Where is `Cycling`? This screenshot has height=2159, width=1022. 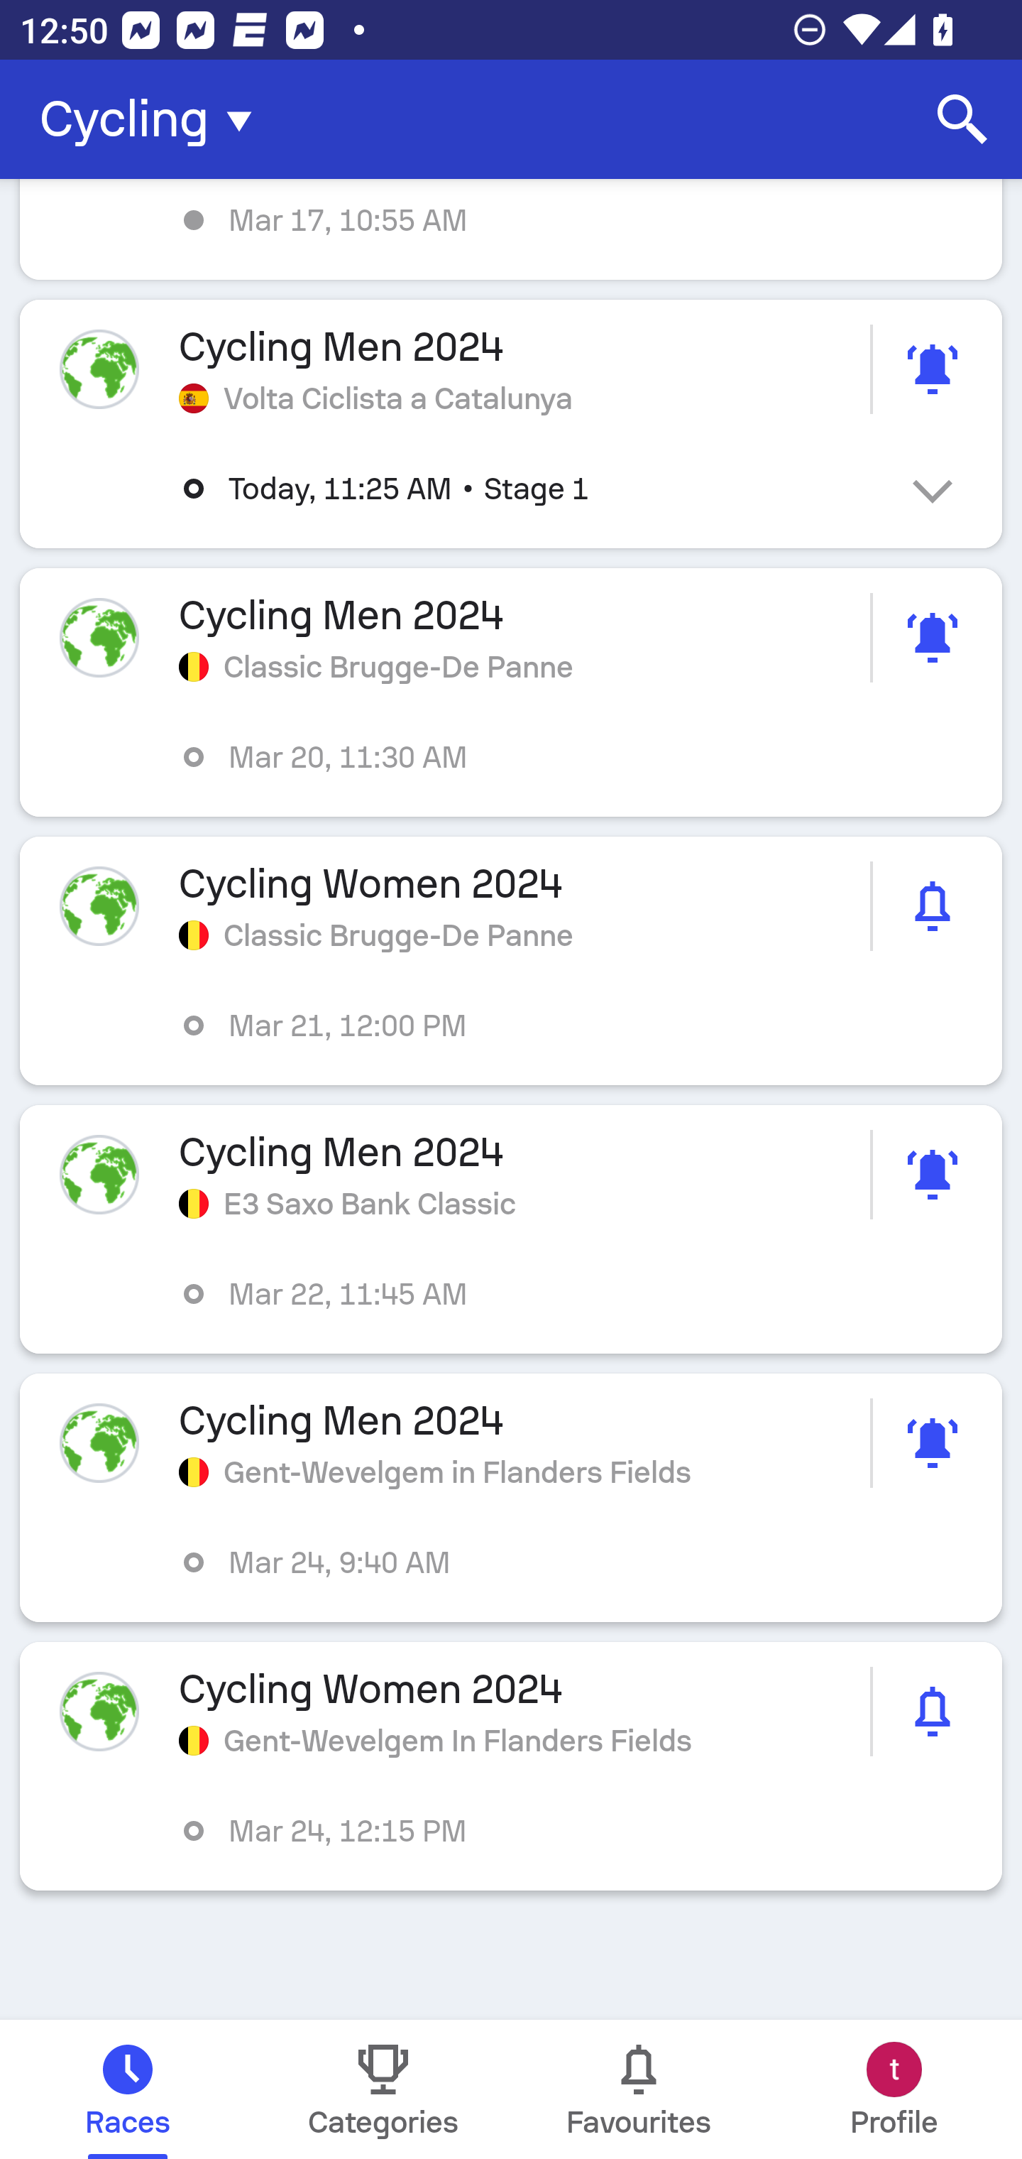 Cycling is located at coordinates (154, 119).